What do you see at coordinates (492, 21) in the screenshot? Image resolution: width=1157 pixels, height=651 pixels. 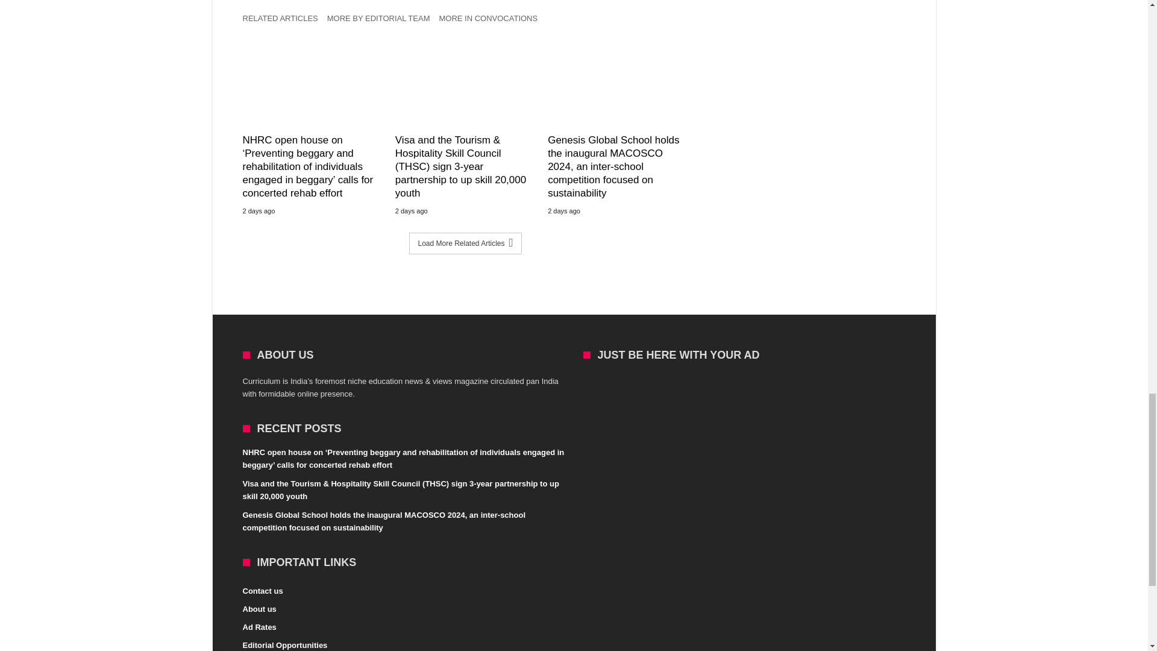 I see `MORE IN CONVOCATIONS` at bounding box center [492, 21].